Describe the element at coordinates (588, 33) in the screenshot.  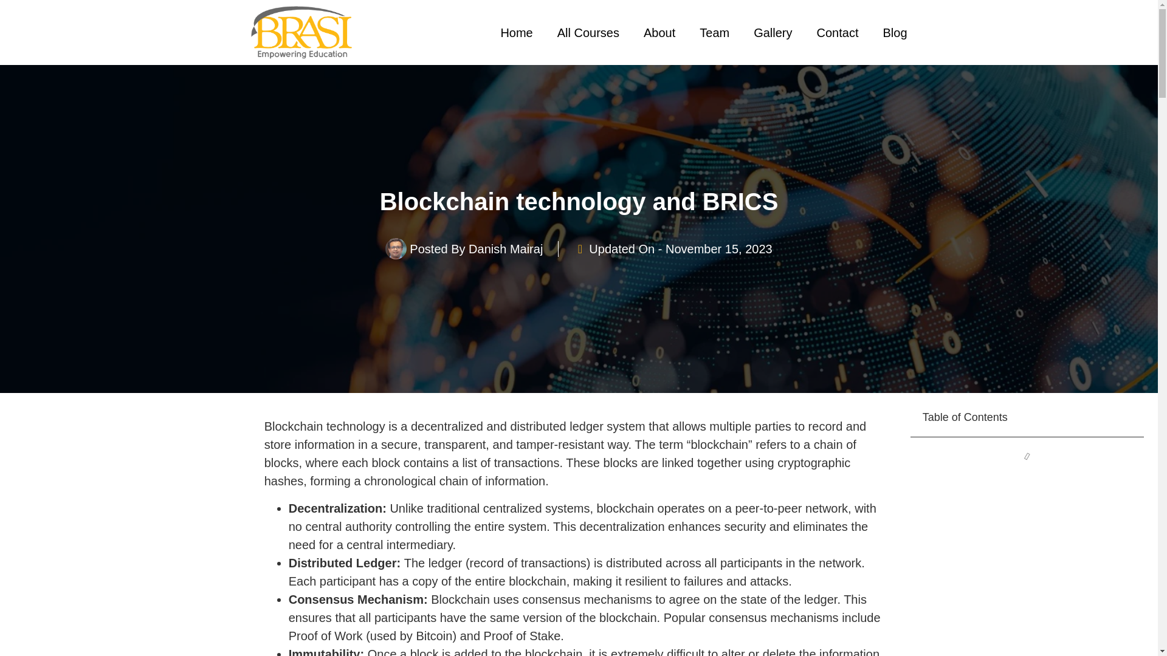
I see `All Courses` at that location.